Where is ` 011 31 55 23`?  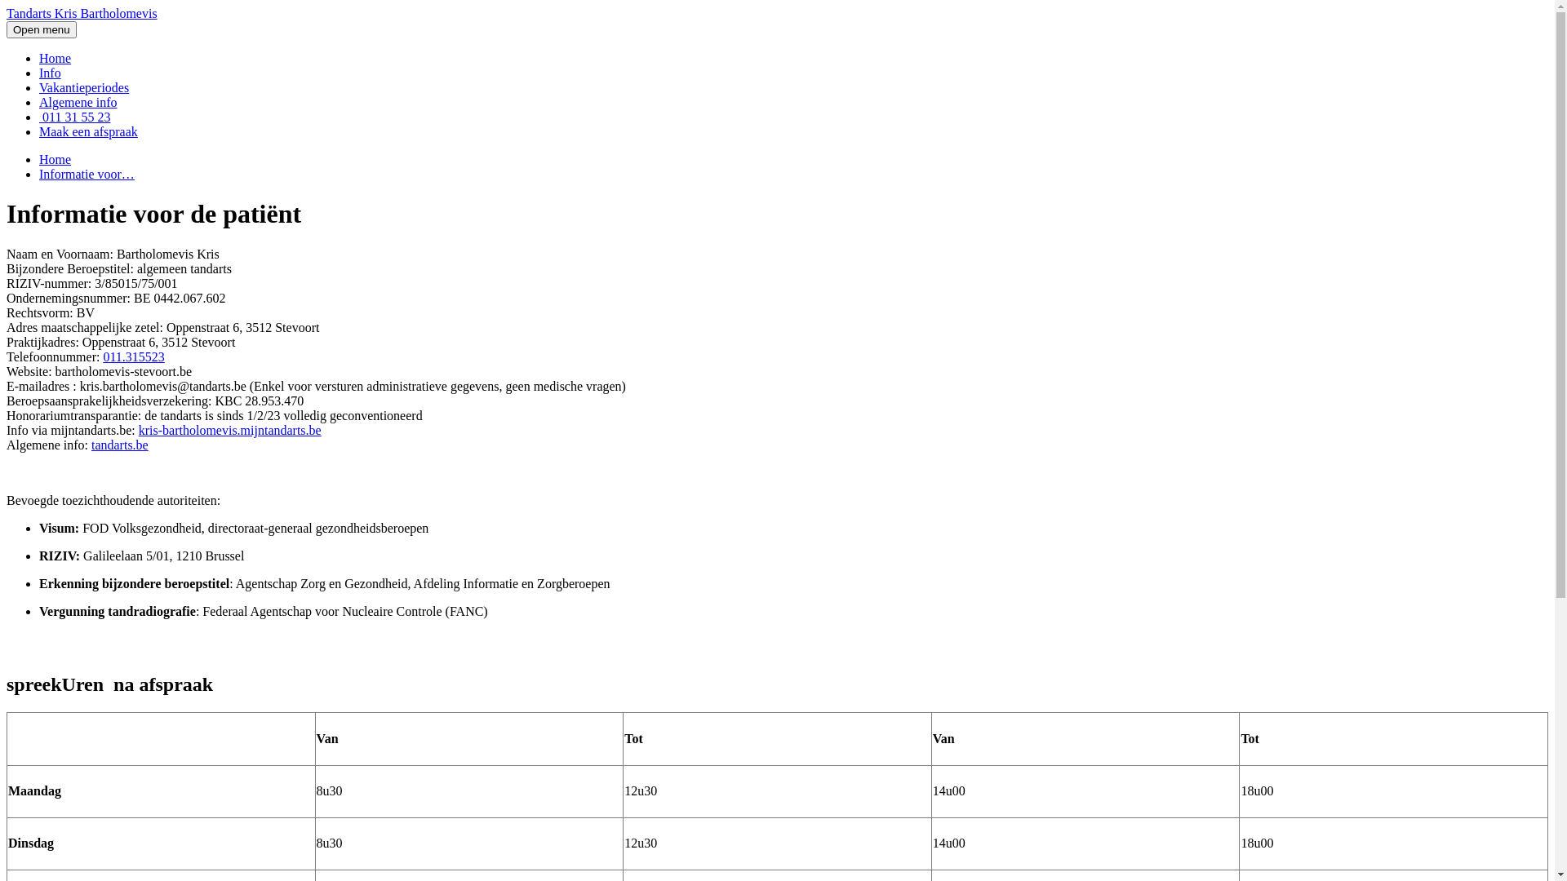  011 31 55 23 is located at coordinates (75, 117).